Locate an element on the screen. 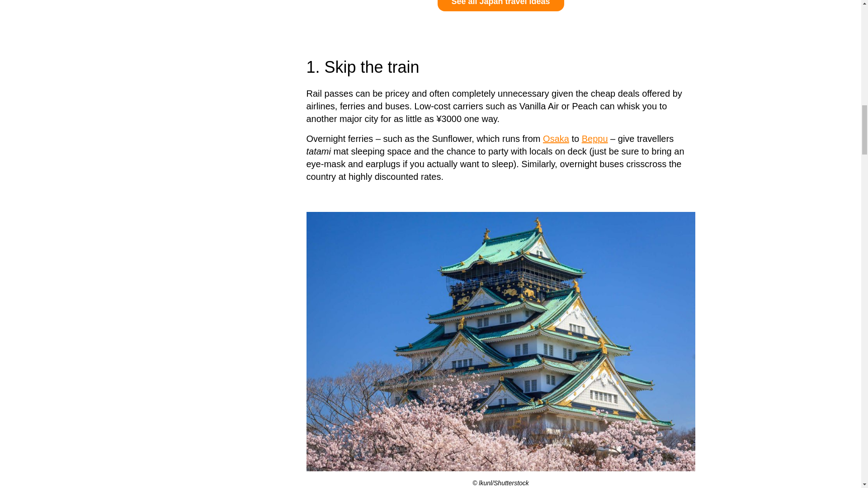  Osaka is located at coordinates (556, 138).